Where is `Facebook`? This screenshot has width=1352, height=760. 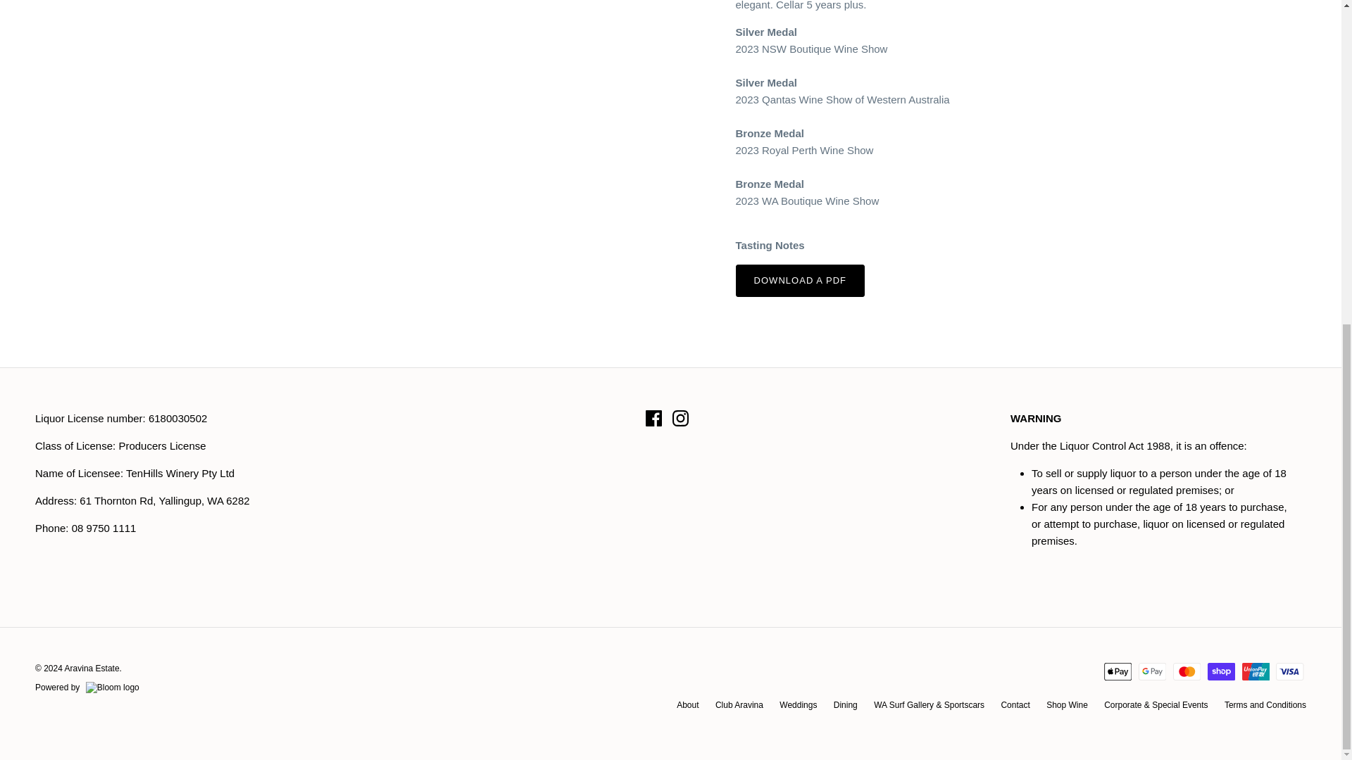 Facebook is located at coordinates (653, 418).